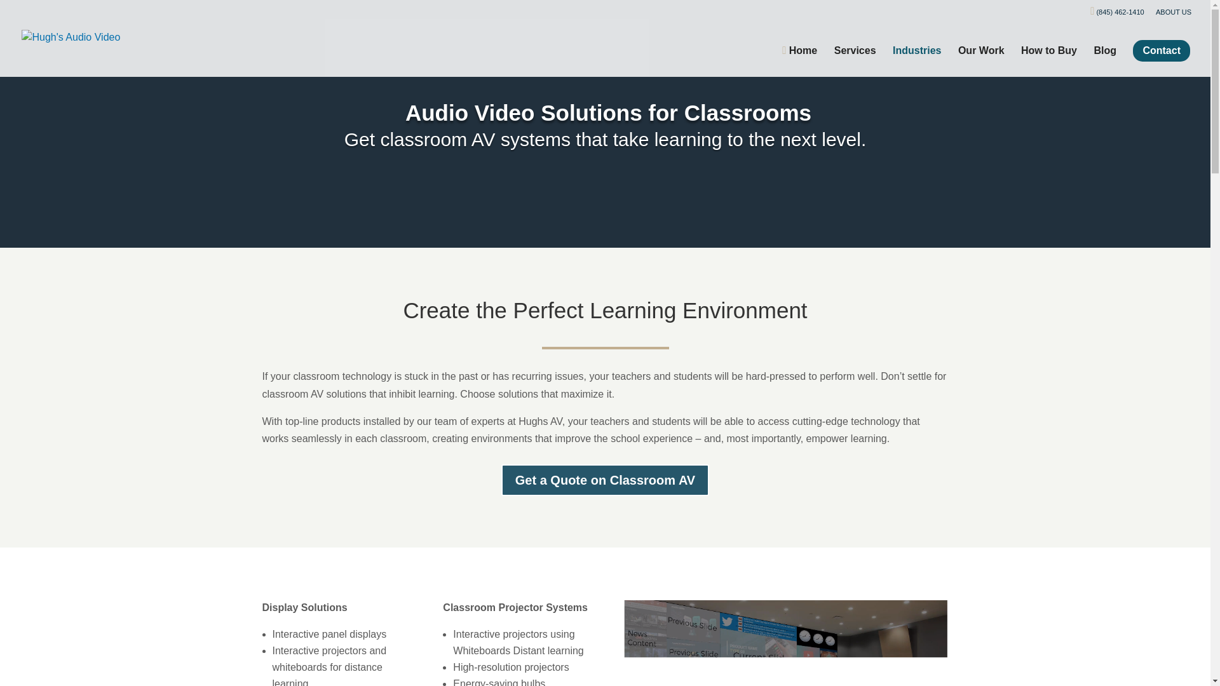 Image resolution: width=1220 pixels, height=686 pixels. What do you see at coordinates (799, 61) in the screenshot?
I see `Home` at bounding box center [799, 61].